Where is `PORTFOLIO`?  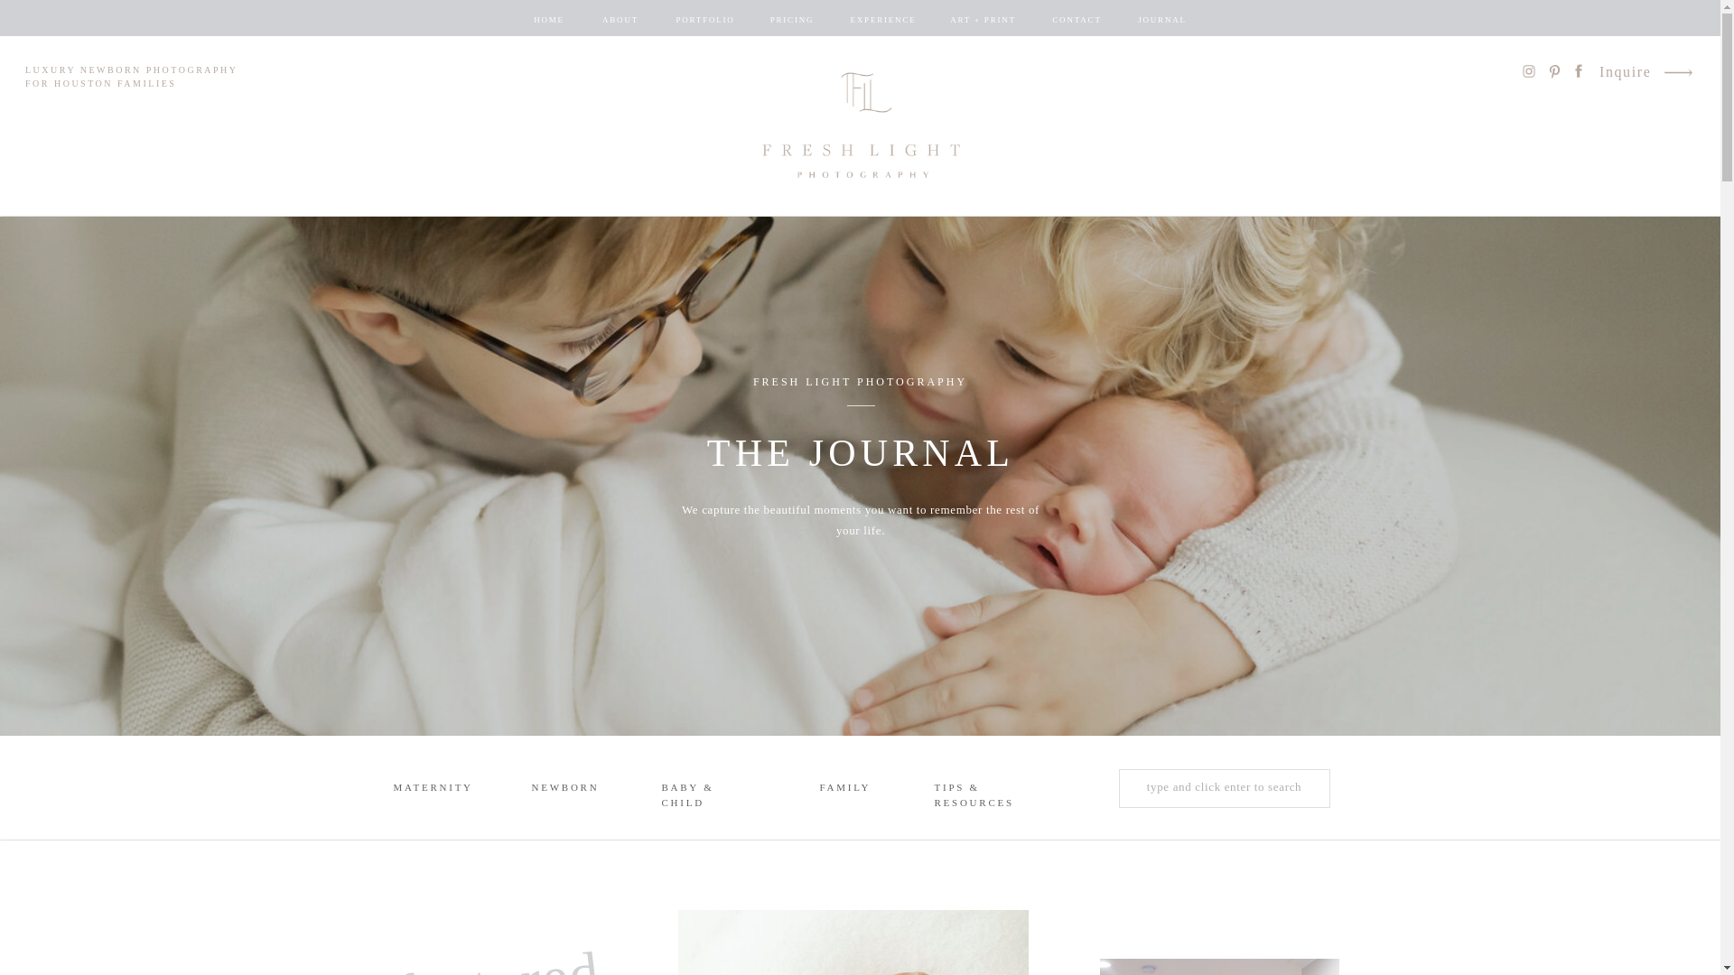 PORTFOLIO is located at coordinates (704, 21).